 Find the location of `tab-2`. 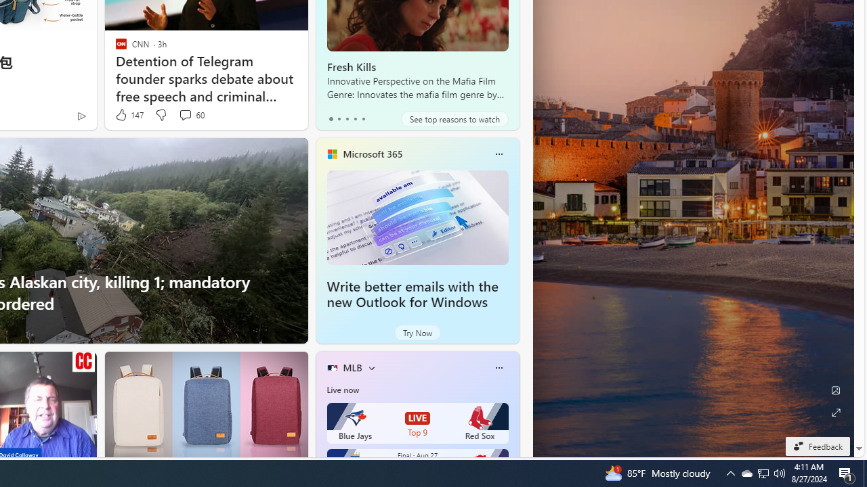

tab-2 is located at coordinates (347, 119).